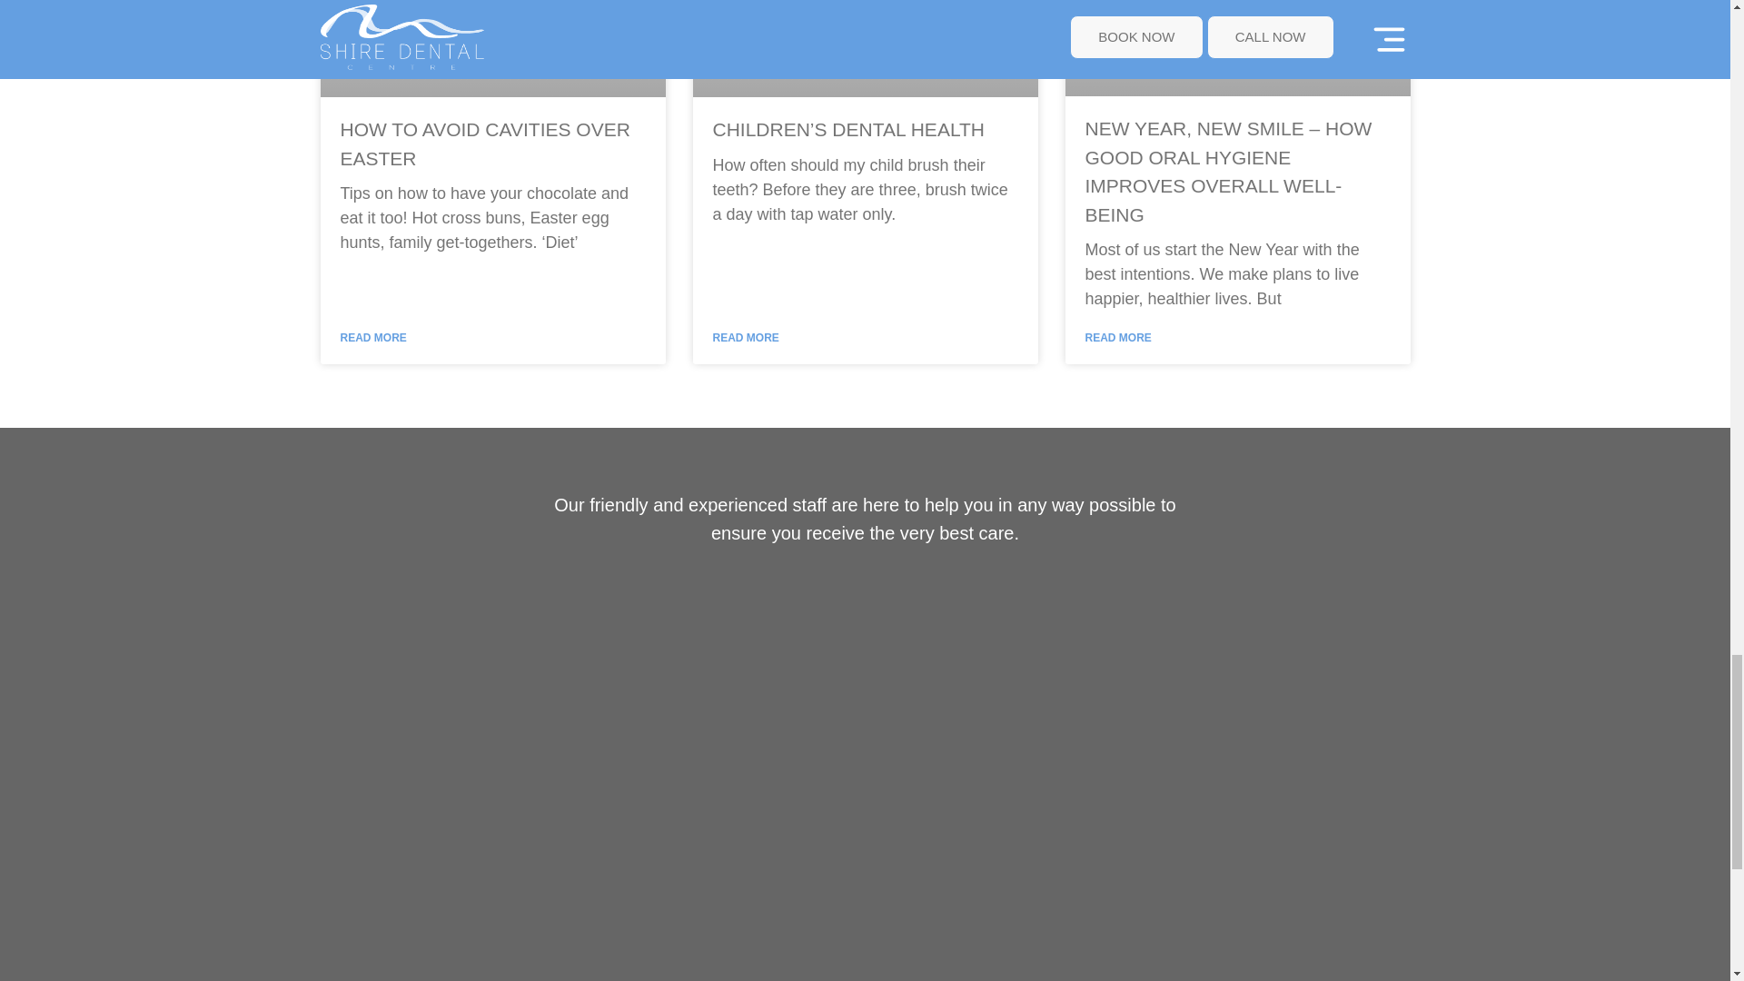 This screenshot has height=981, width=1744. Describe the element at coordinates (485, 144) in the screenshot. I see `HOW TO AVOID CAVITIES OVER EASTER` at that location.